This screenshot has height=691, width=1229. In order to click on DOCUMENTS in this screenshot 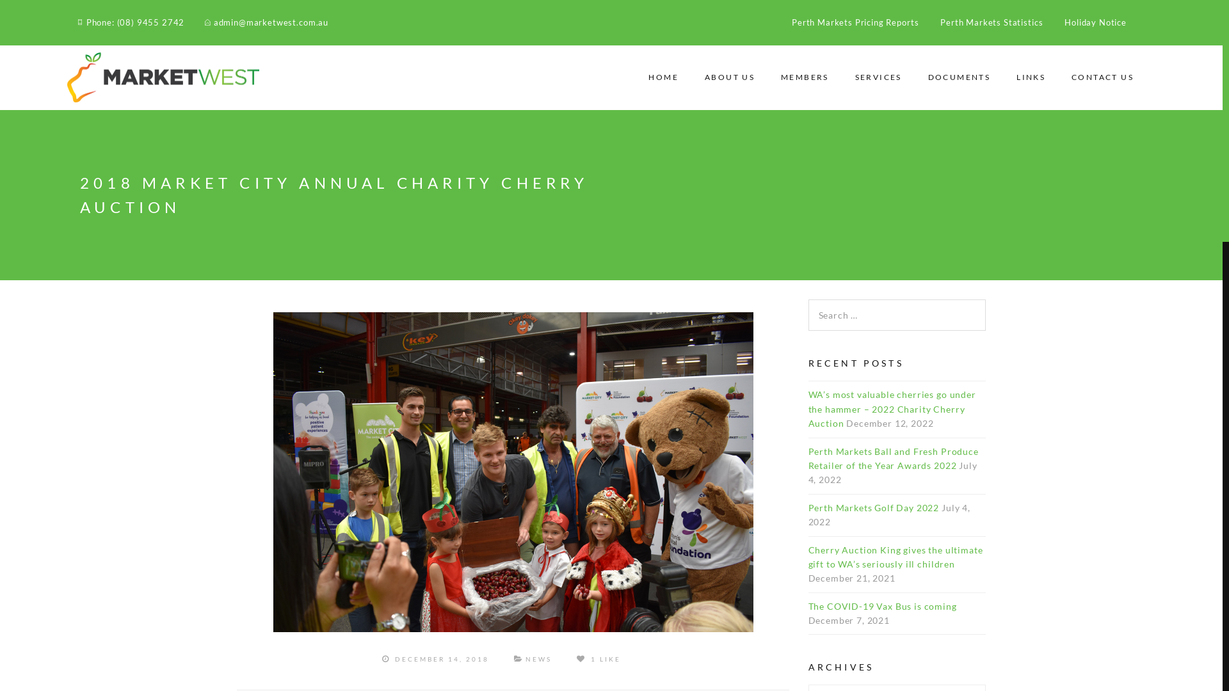, I will do `click(960, 78)`.